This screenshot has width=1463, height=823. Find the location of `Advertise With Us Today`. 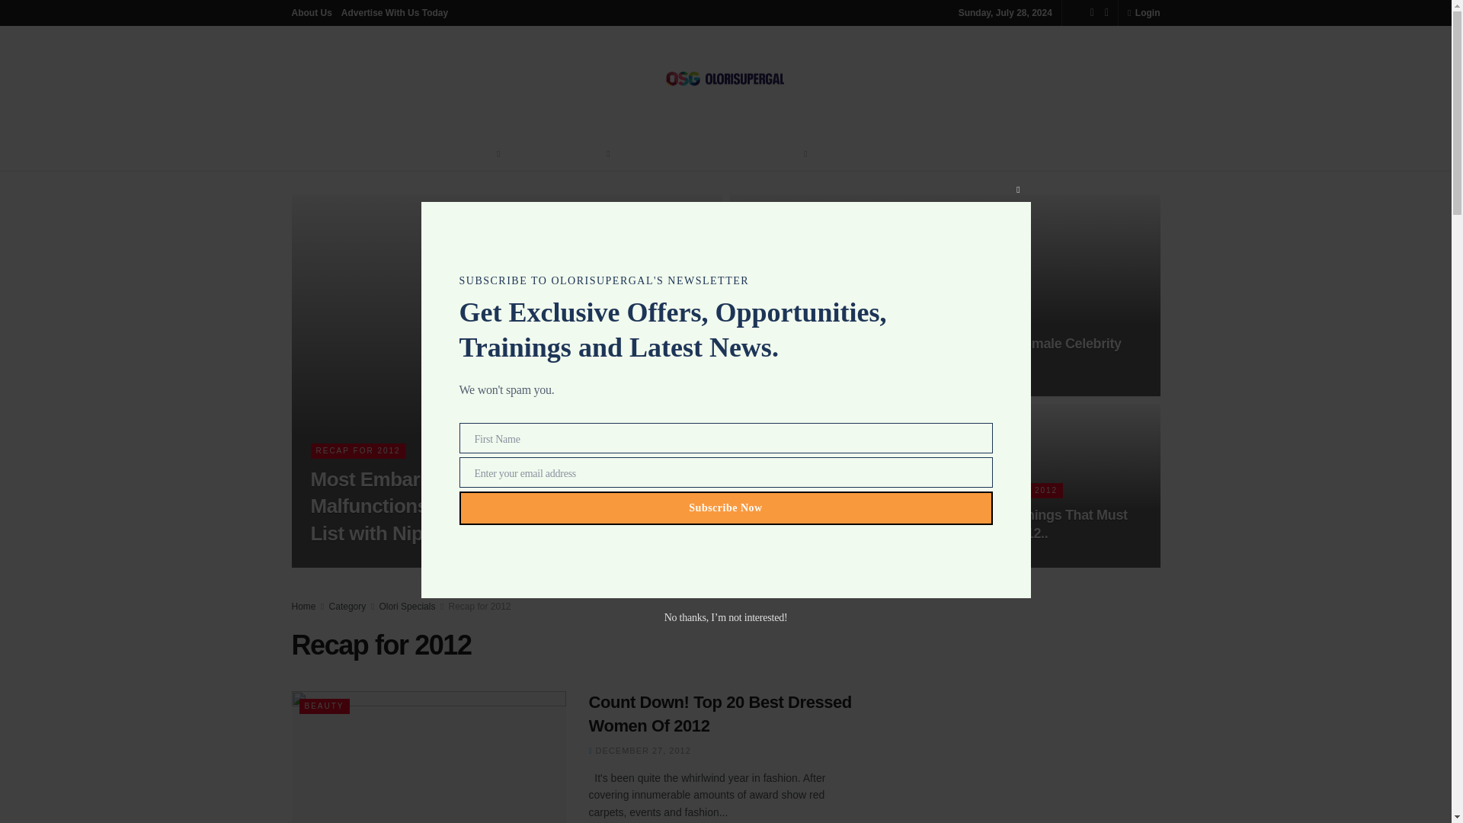

Advertise With Us Today is located at coordinates (394, 12).